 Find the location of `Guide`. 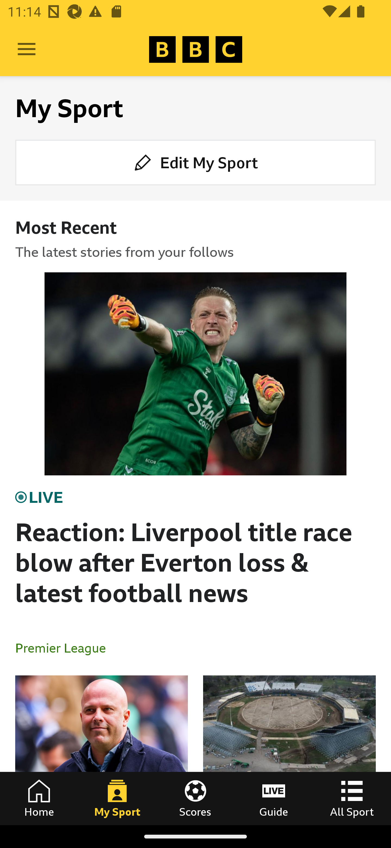

Guide is located at coordinates (274, 798).